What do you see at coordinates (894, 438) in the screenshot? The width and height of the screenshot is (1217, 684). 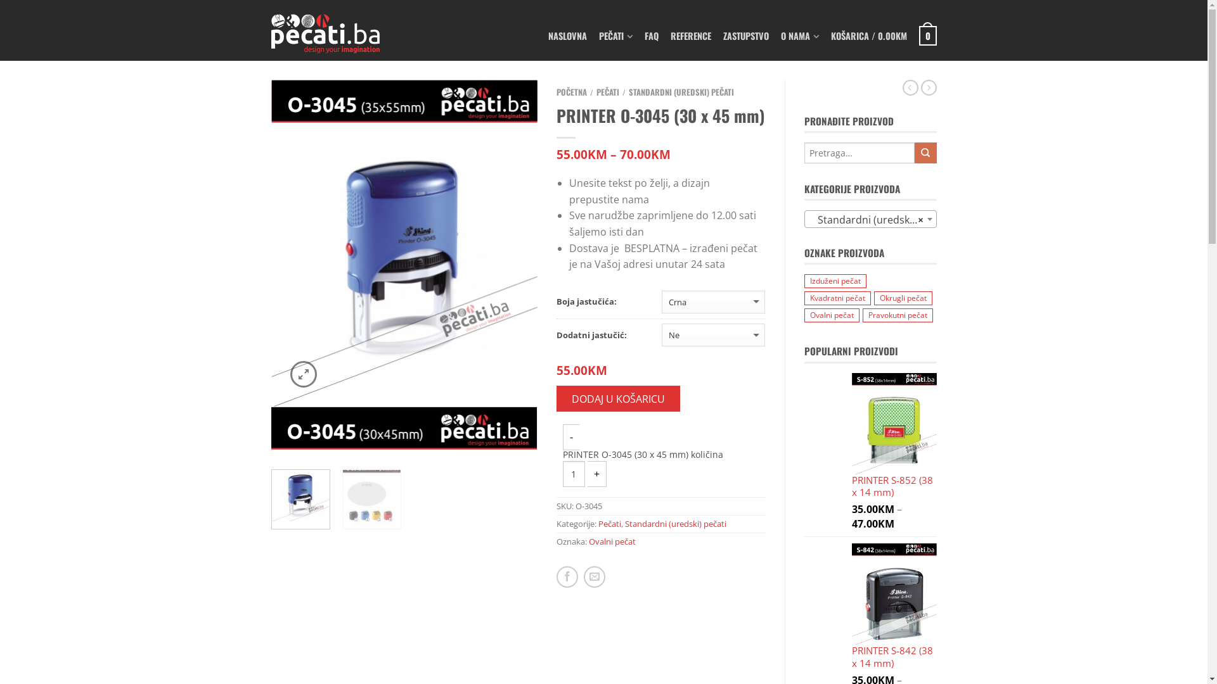 I see `PRINTER S-852 (38 x 14 mm)` at bounding box center [894, 438].